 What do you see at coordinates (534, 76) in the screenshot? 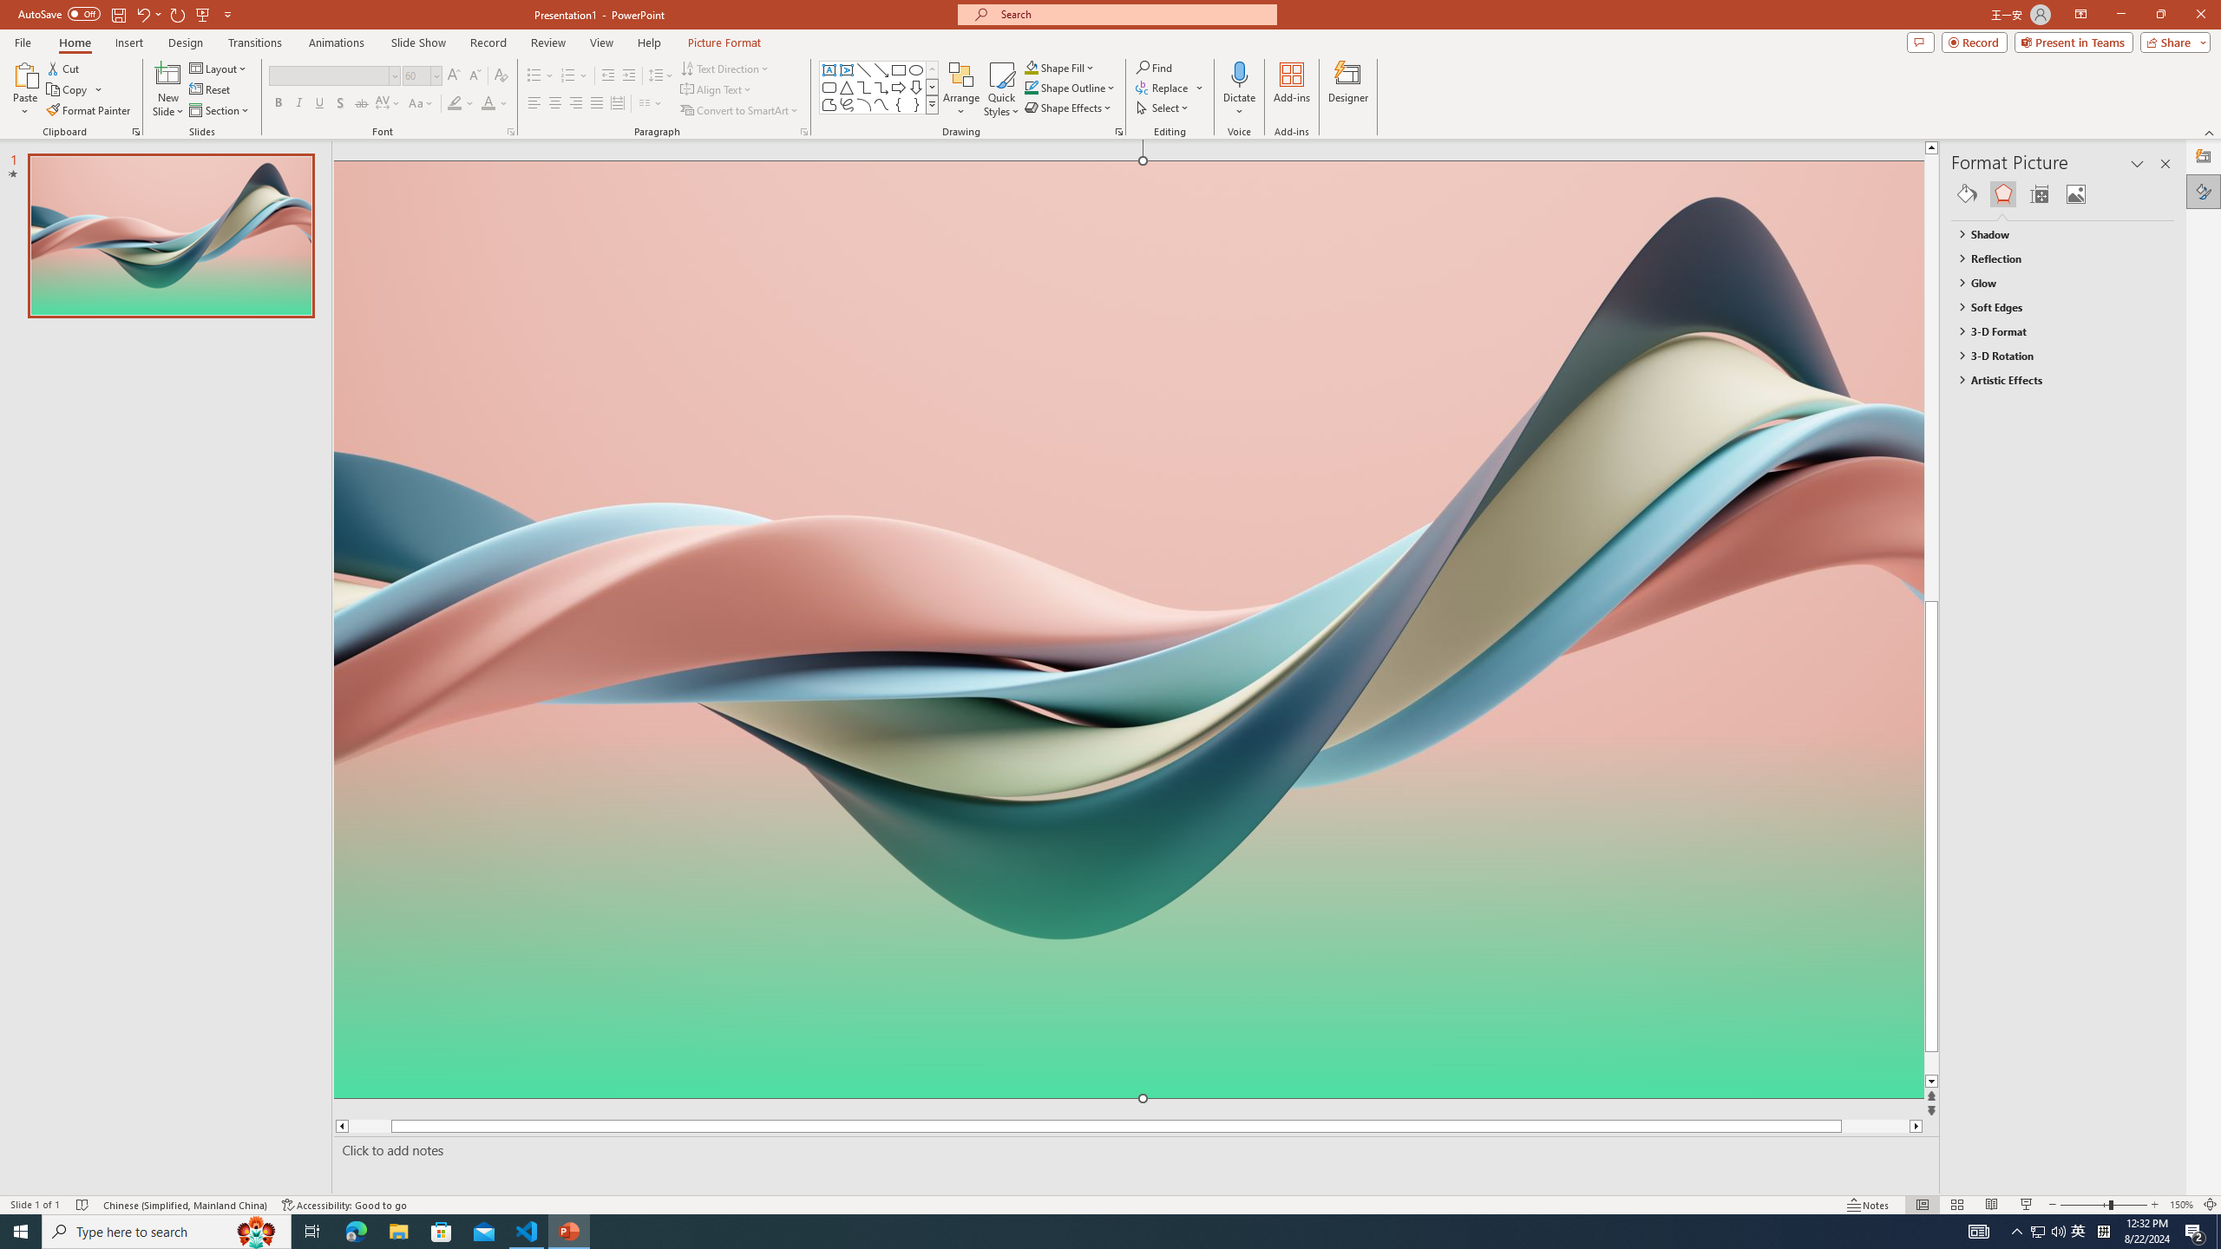
I see `Bullets` at bounding box center [534, 76].